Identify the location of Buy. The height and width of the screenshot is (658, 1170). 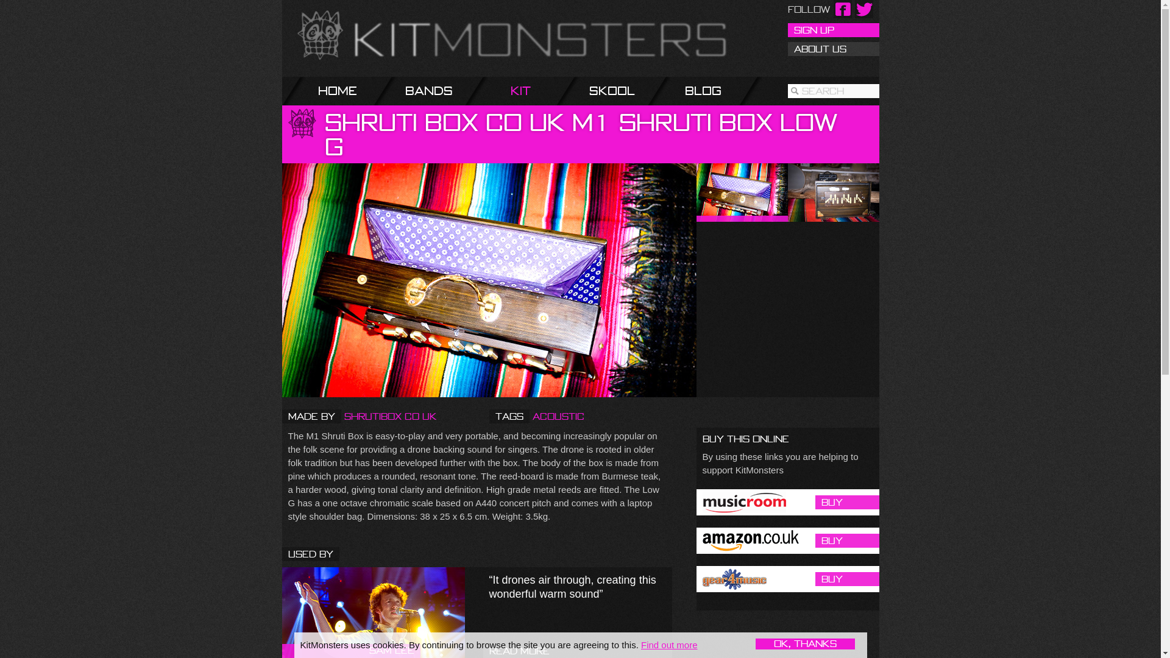
(787, 579).